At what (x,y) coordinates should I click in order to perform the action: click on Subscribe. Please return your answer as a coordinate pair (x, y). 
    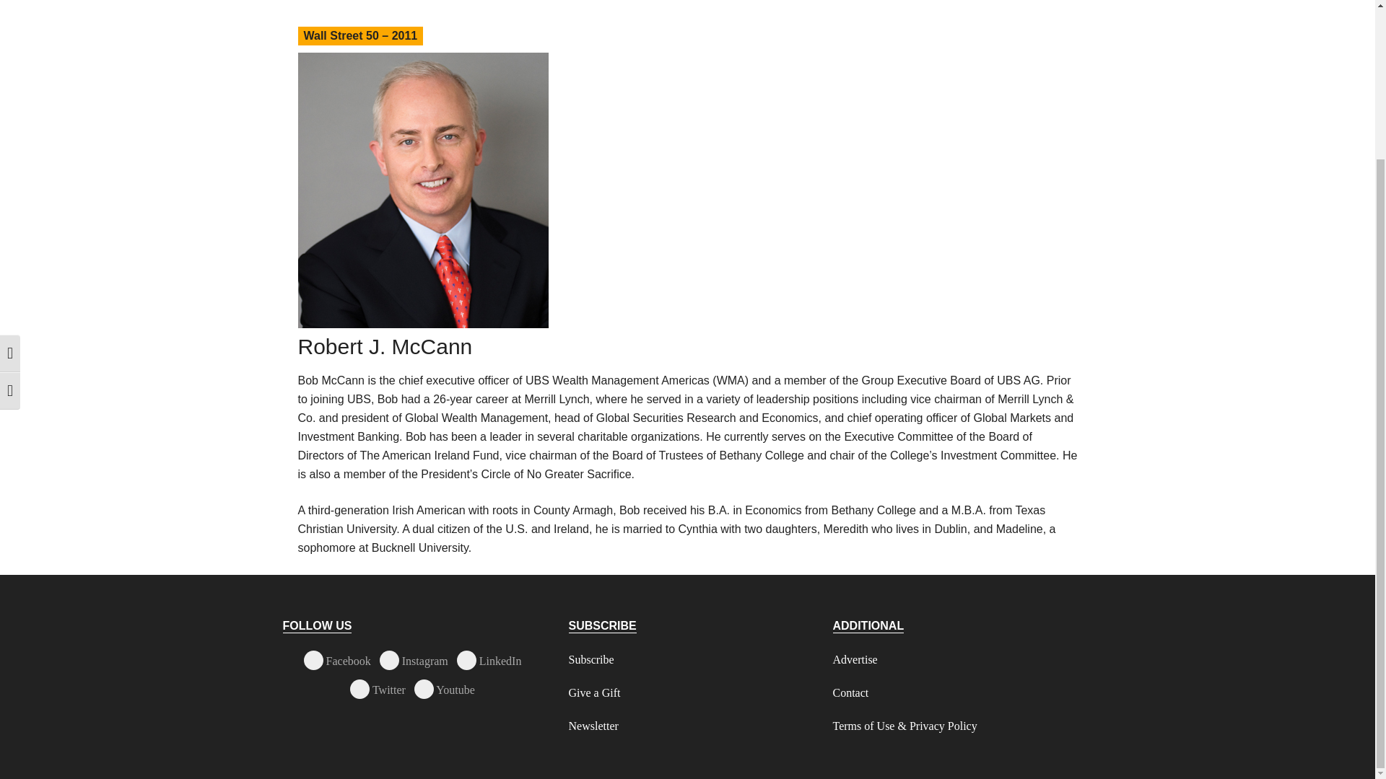
    Looking at the image, I should click on (590, 659).